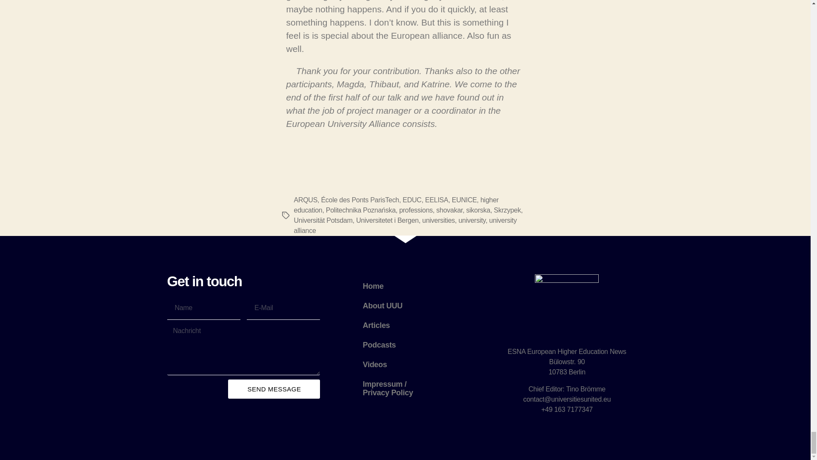 The height and width of the screenshot is (460, 817). Describe the element at coordinates (416, 210) in the screenshot. I see `professions` at that location.